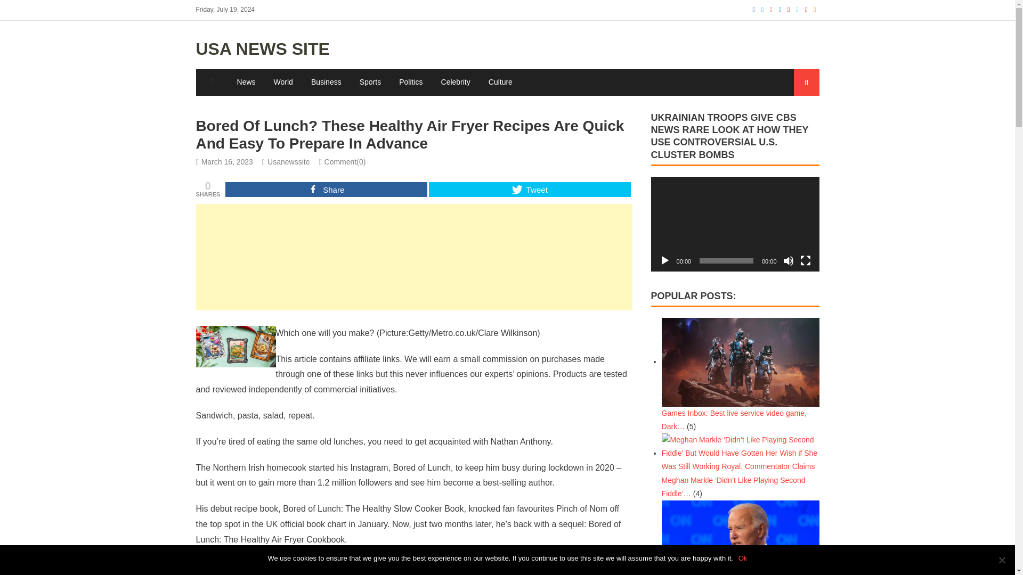 This screenshot has height=575, width=1023. What do you see at coordinates (326, 82) in the screenshot?
I see `Business` at bounding box center [326, 82].